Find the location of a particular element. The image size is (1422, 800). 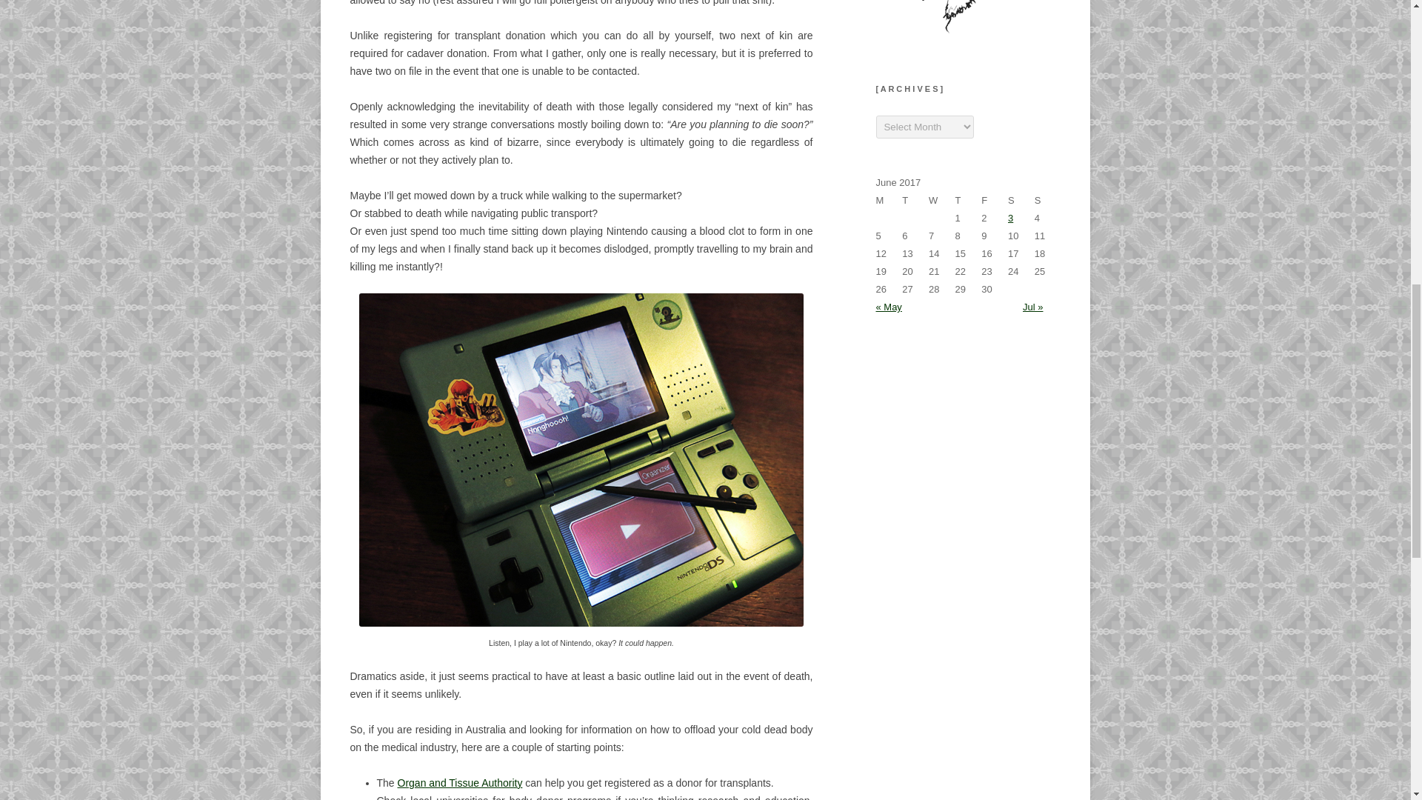

Saturday is located at coordinates (1021, 200).